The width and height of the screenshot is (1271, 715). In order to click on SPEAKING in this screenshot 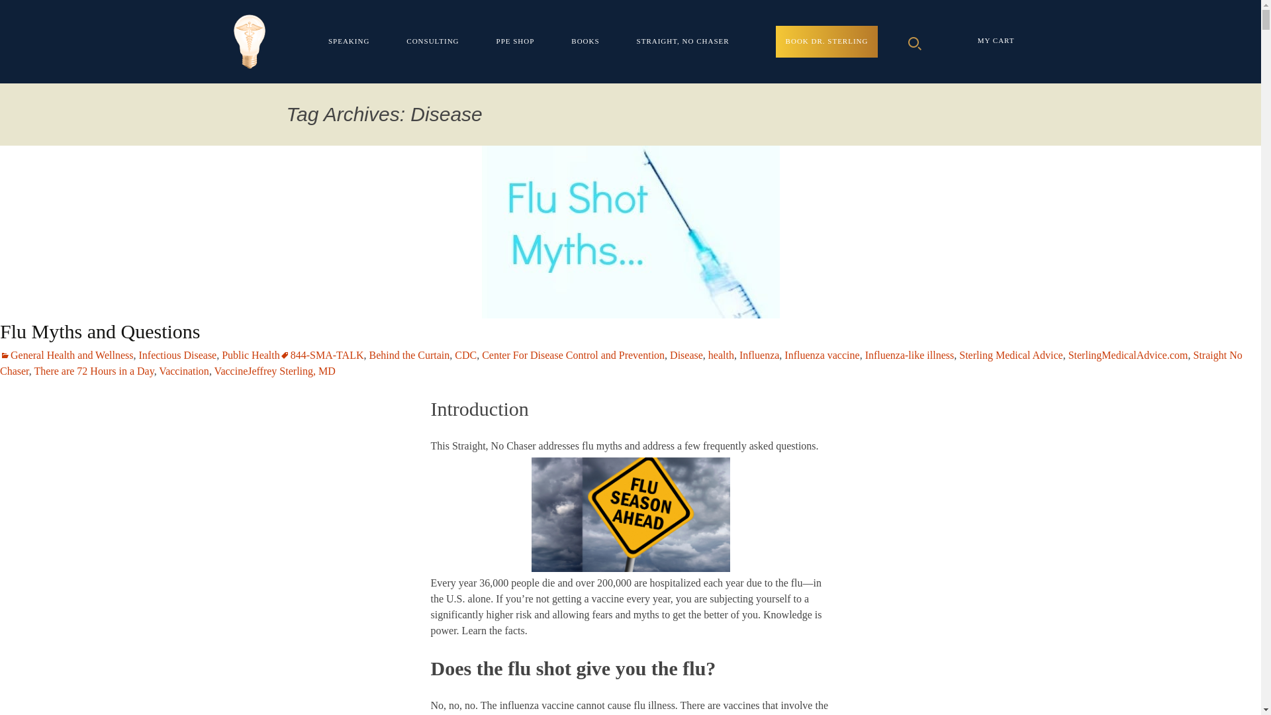, I will do `click(348, 41)`.